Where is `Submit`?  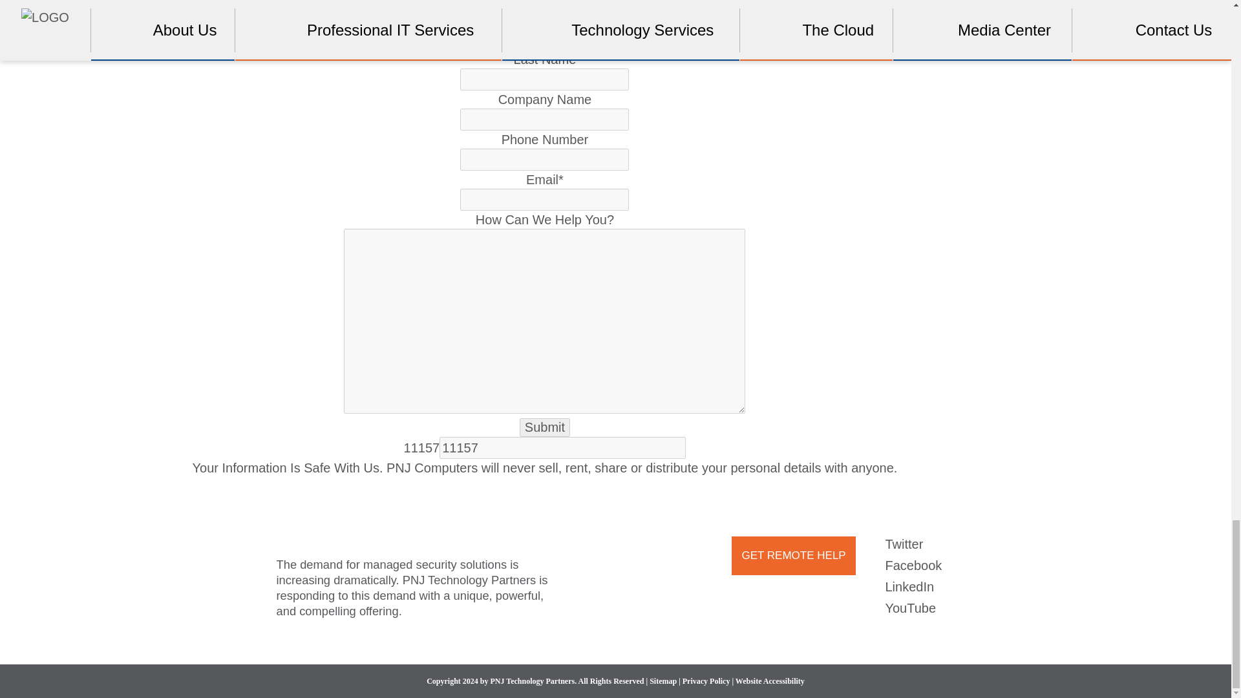
Submit is located at coordinates (544, 427).